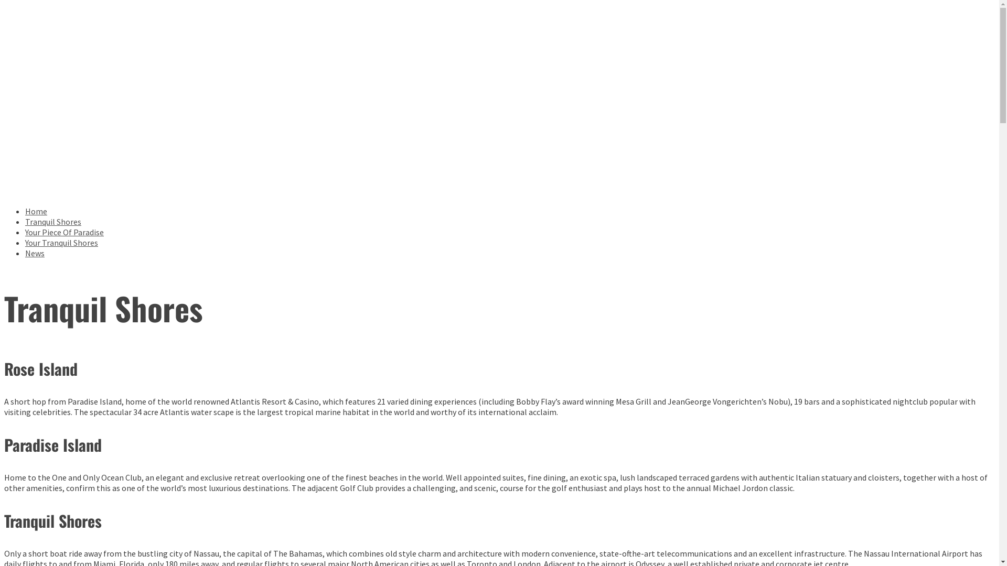 Image resolution: width=1007 pixels, height=566 pixels. I want to click on Tranquil Shores, so click(53, 222).